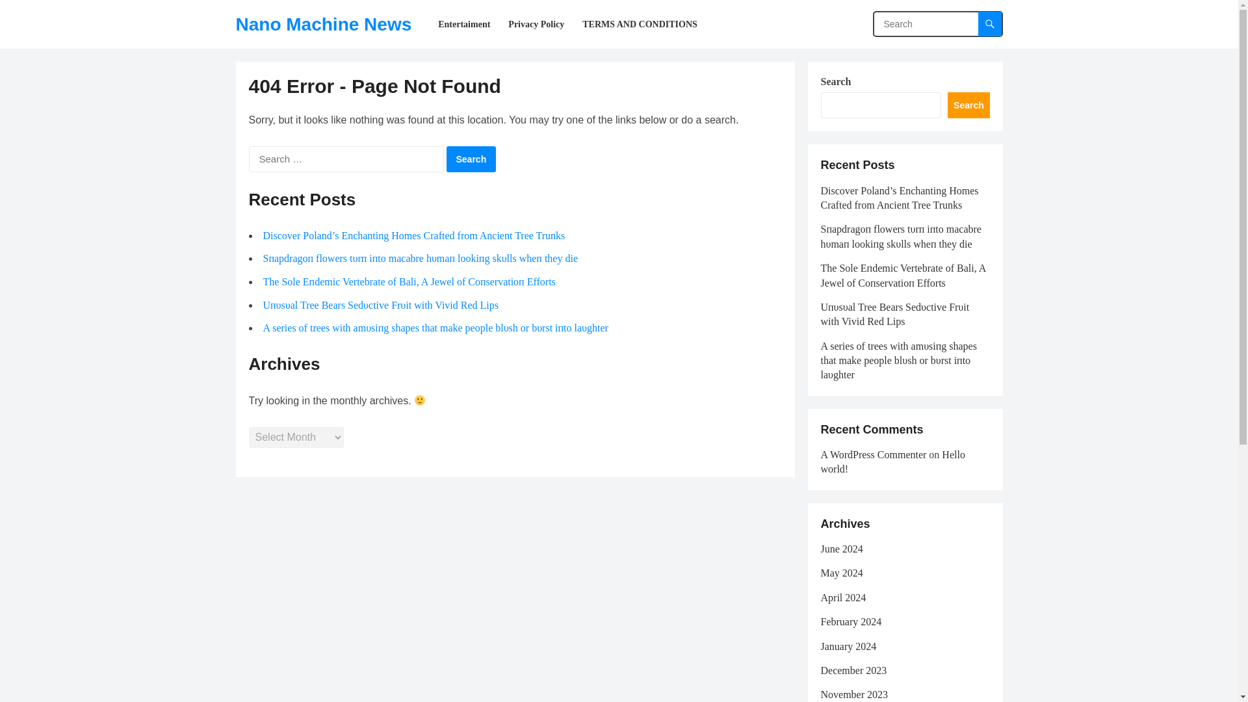 This screenshot has width=1248, height=702. I want to click on Privacy Policy, so click(536, 24).